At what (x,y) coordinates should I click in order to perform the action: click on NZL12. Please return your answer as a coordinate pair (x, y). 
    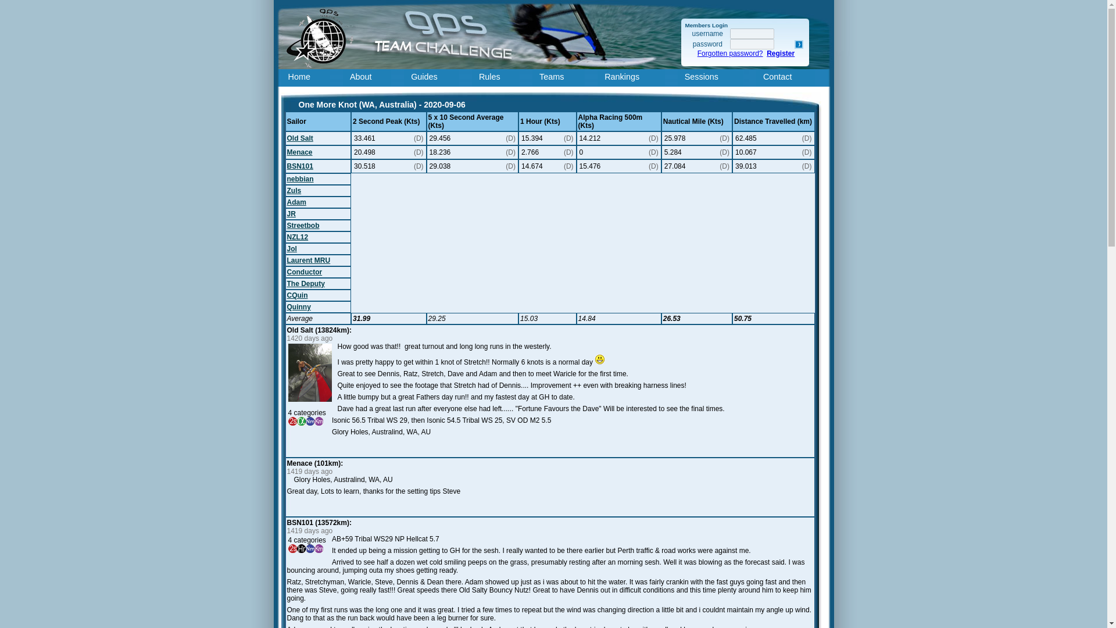
    Looking at the image, I should click on (298, 237).